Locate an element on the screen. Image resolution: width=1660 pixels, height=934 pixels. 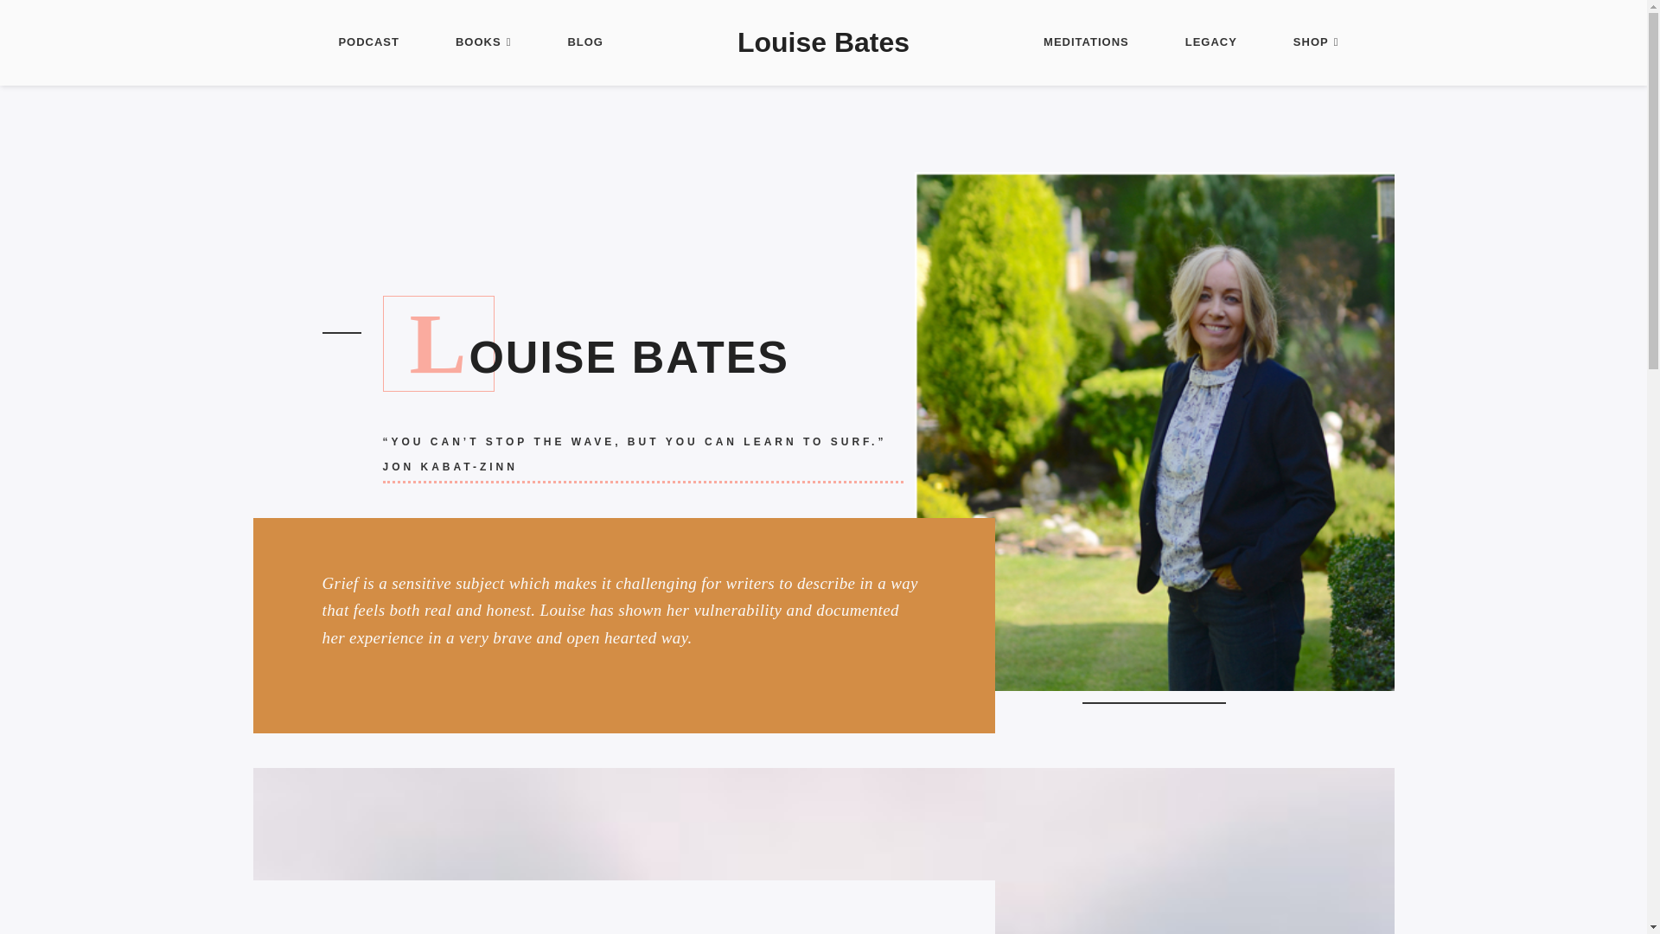
MEDITATIONS is located at coordinates (1086, 43).